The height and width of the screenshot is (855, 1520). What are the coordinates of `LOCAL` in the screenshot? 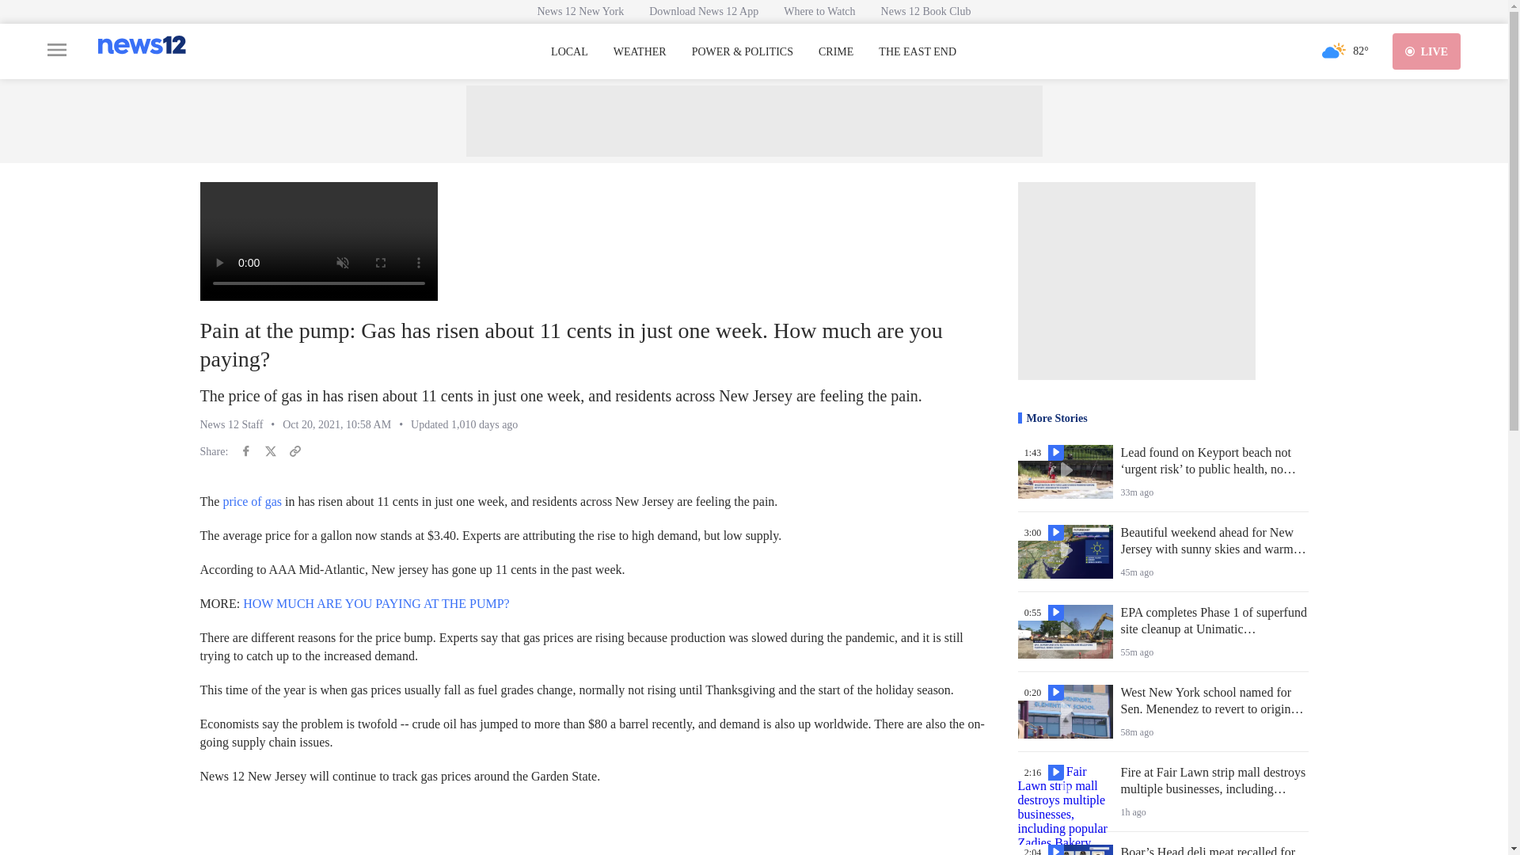 It's located at (569, 52).